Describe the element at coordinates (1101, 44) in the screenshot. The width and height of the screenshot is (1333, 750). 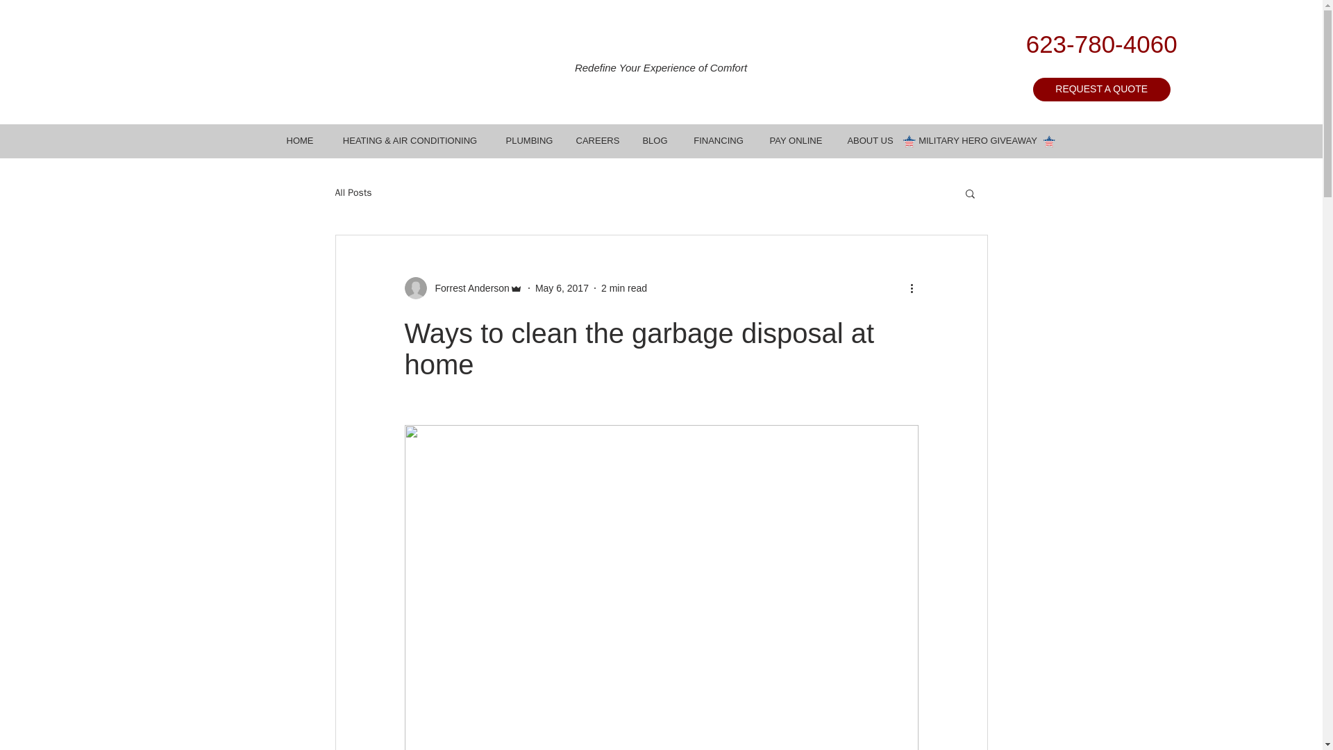
I see `623-780-4060` at that location.